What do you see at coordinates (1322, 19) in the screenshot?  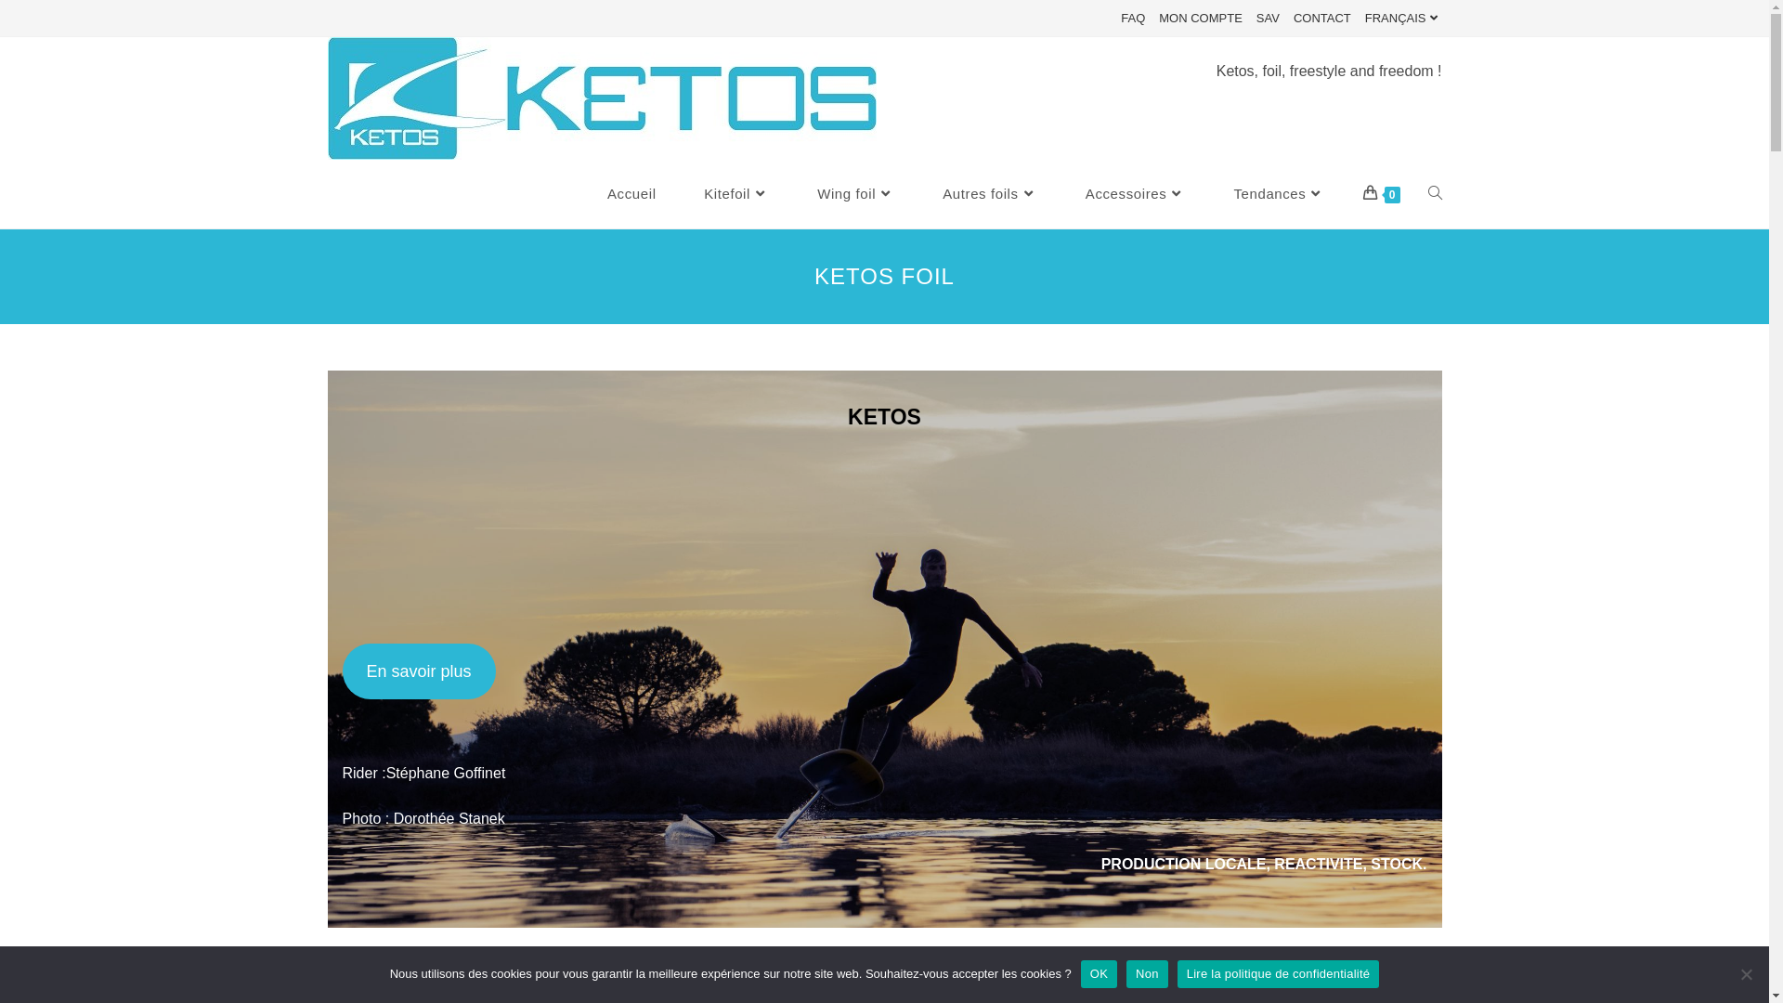 I see `CONTACT` at bounding box center [1322, 19].